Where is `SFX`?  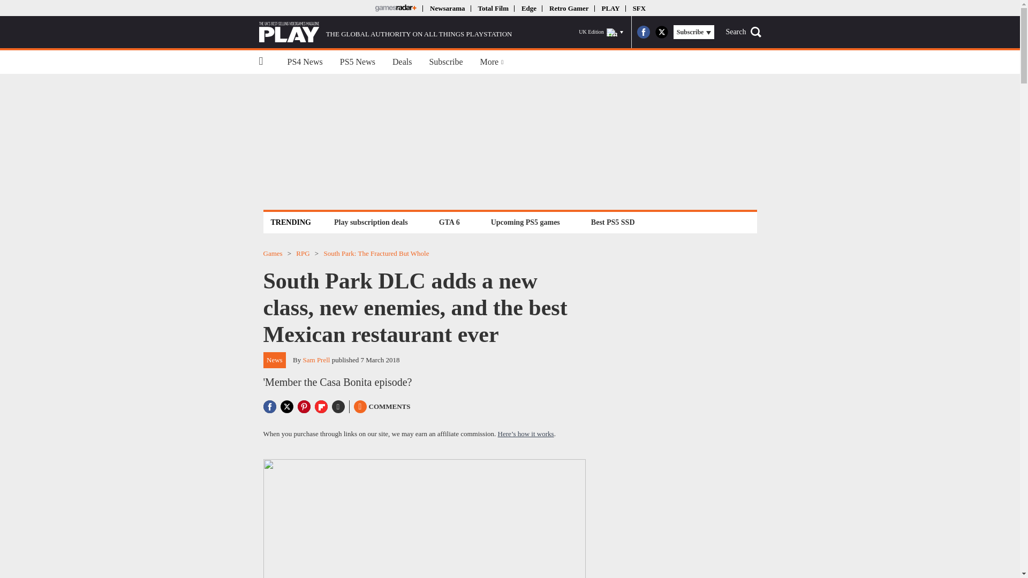 SFX is located at coordinates (639, 7).